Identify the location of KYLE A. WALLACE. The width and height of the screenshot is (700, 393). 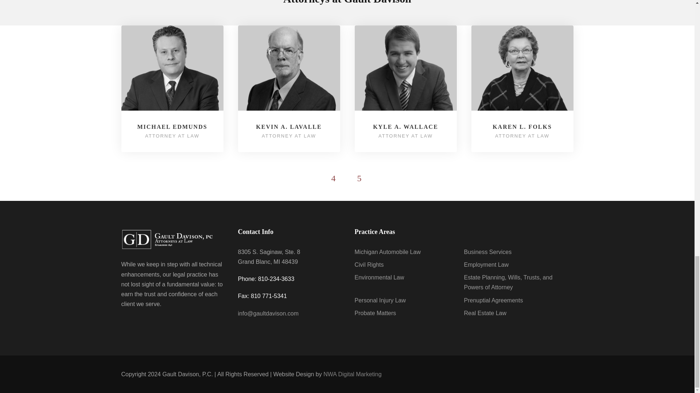
(405, 127).